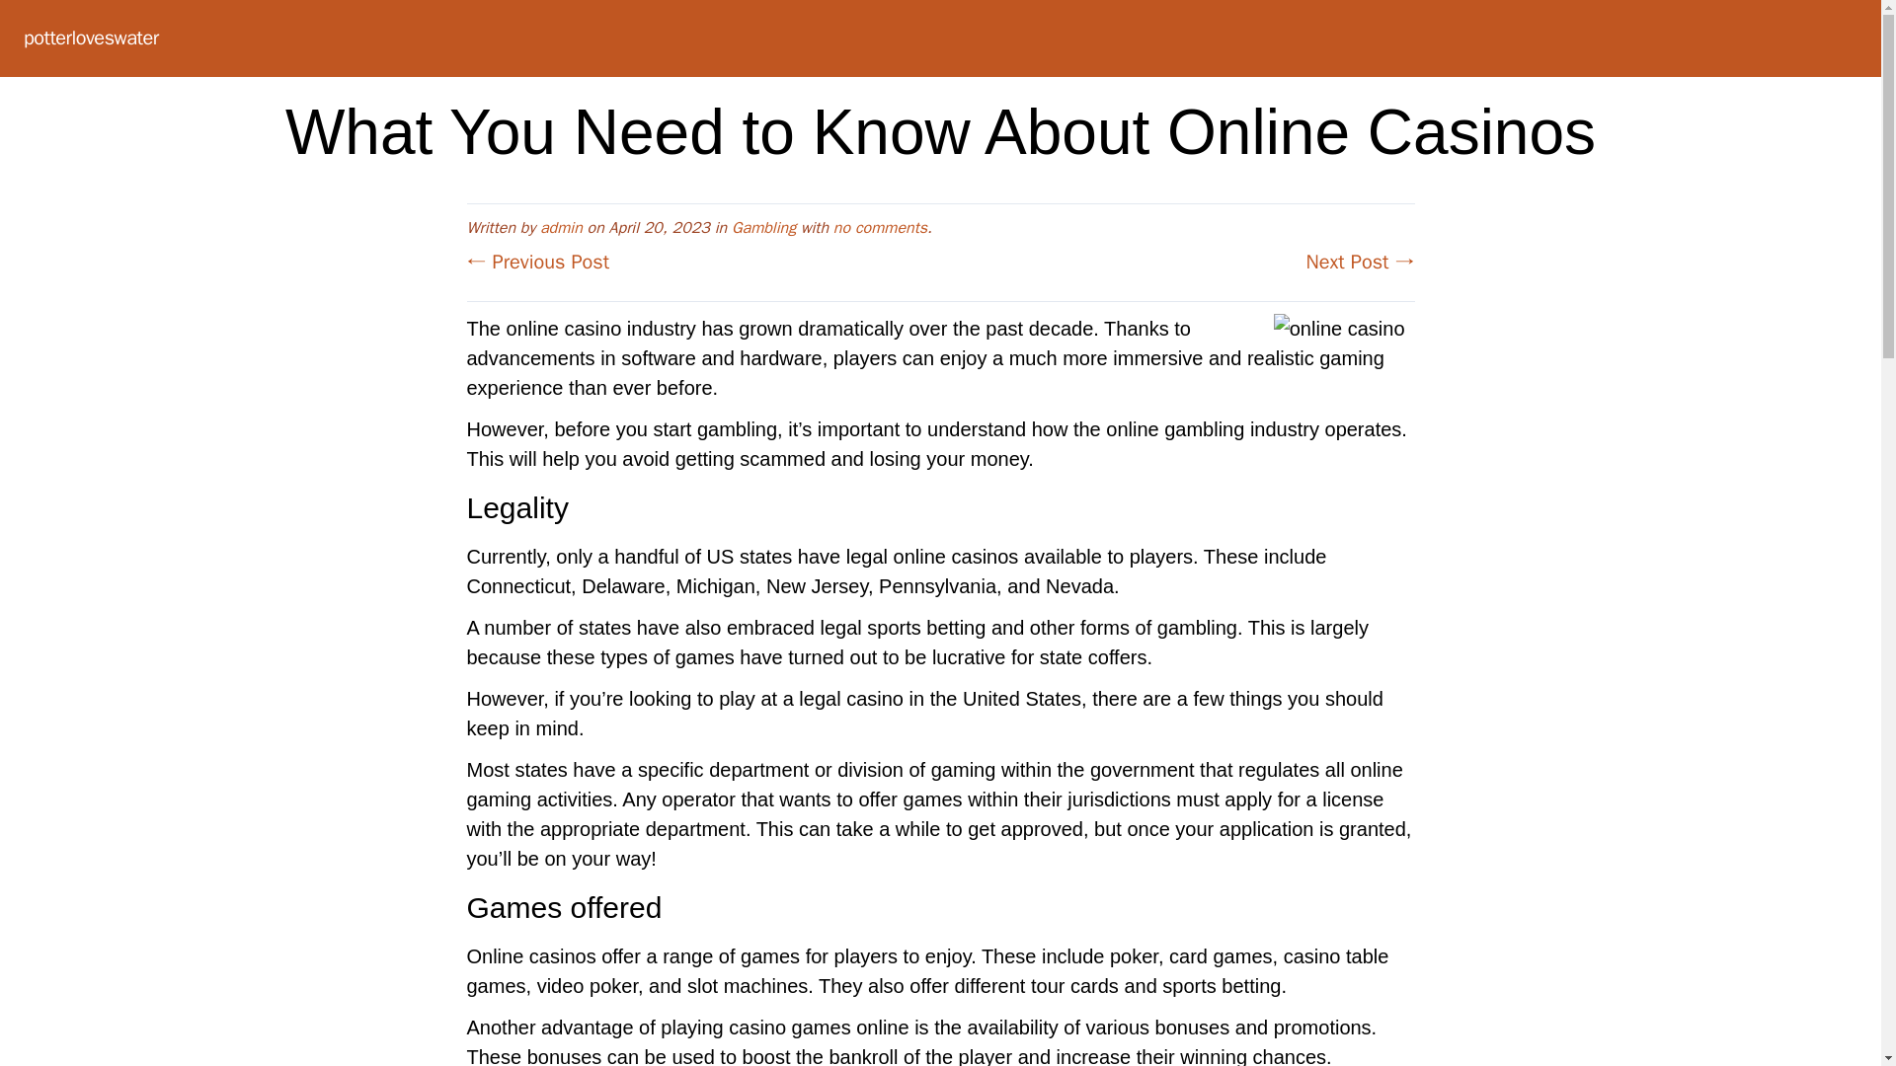 The width and height of the screenshot is (1896, 1066). I want to click on potterloveswater, so click(91, 38).